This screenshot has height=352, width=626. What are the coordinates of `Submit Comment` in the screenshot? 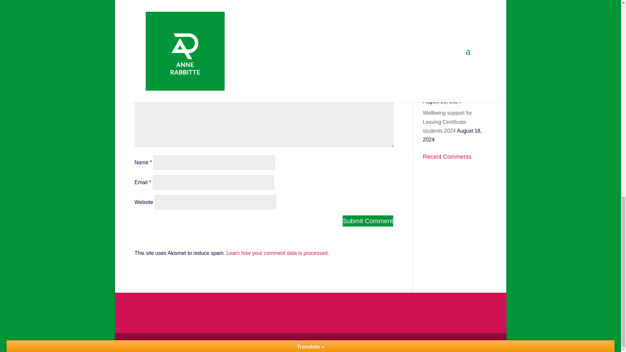 It's located at (368, 221).